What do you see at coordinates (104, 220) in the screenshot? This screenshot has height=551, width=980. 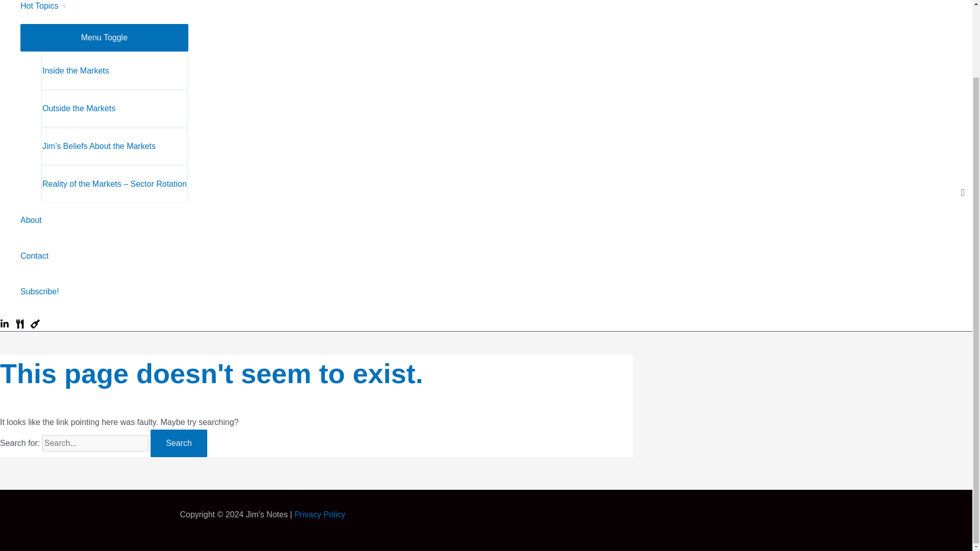 I see `About` at bounding box center [104, 220].